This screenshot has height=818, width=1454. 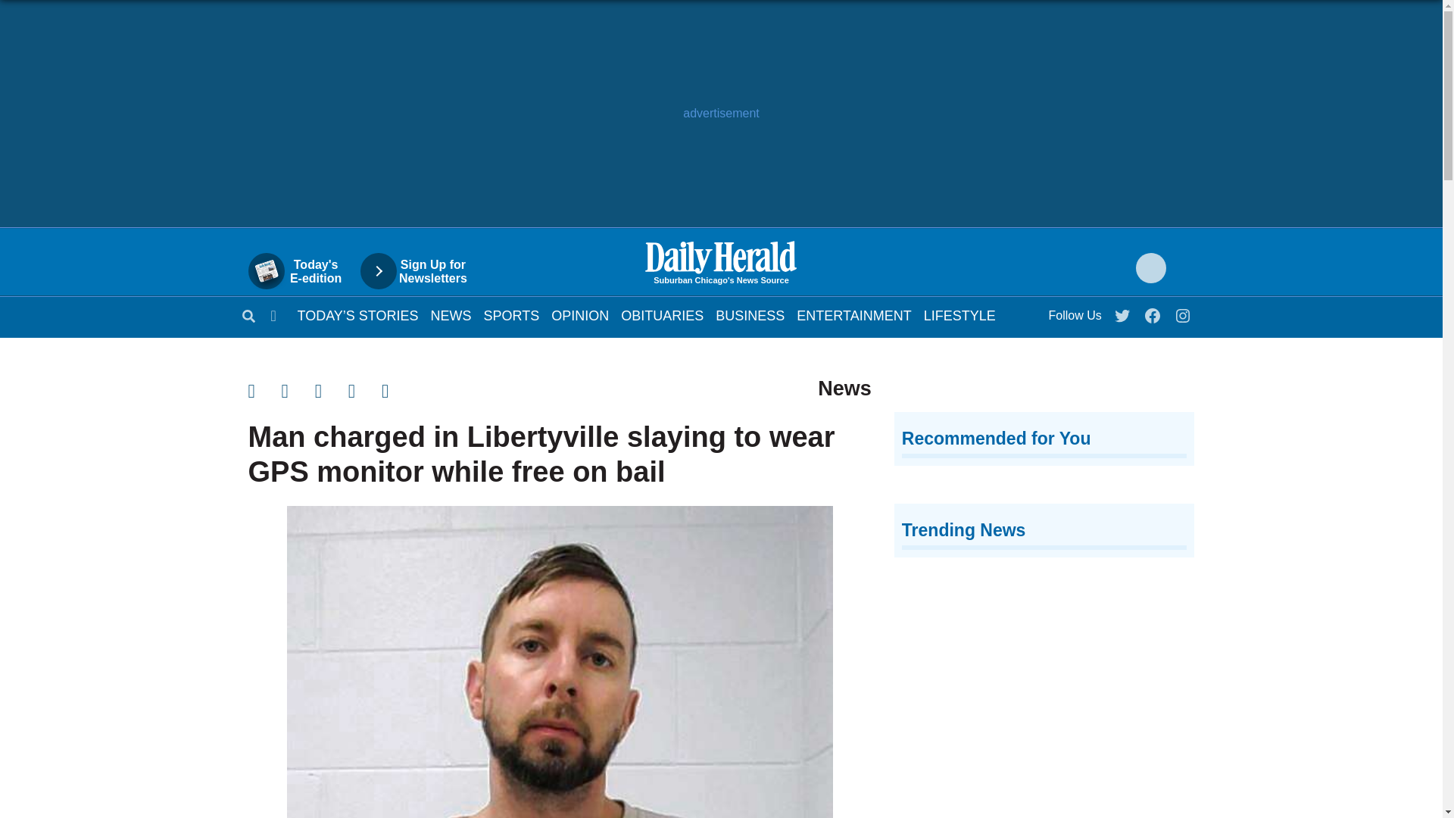 I want to click on SPORTS, so click(x=512, y=315).